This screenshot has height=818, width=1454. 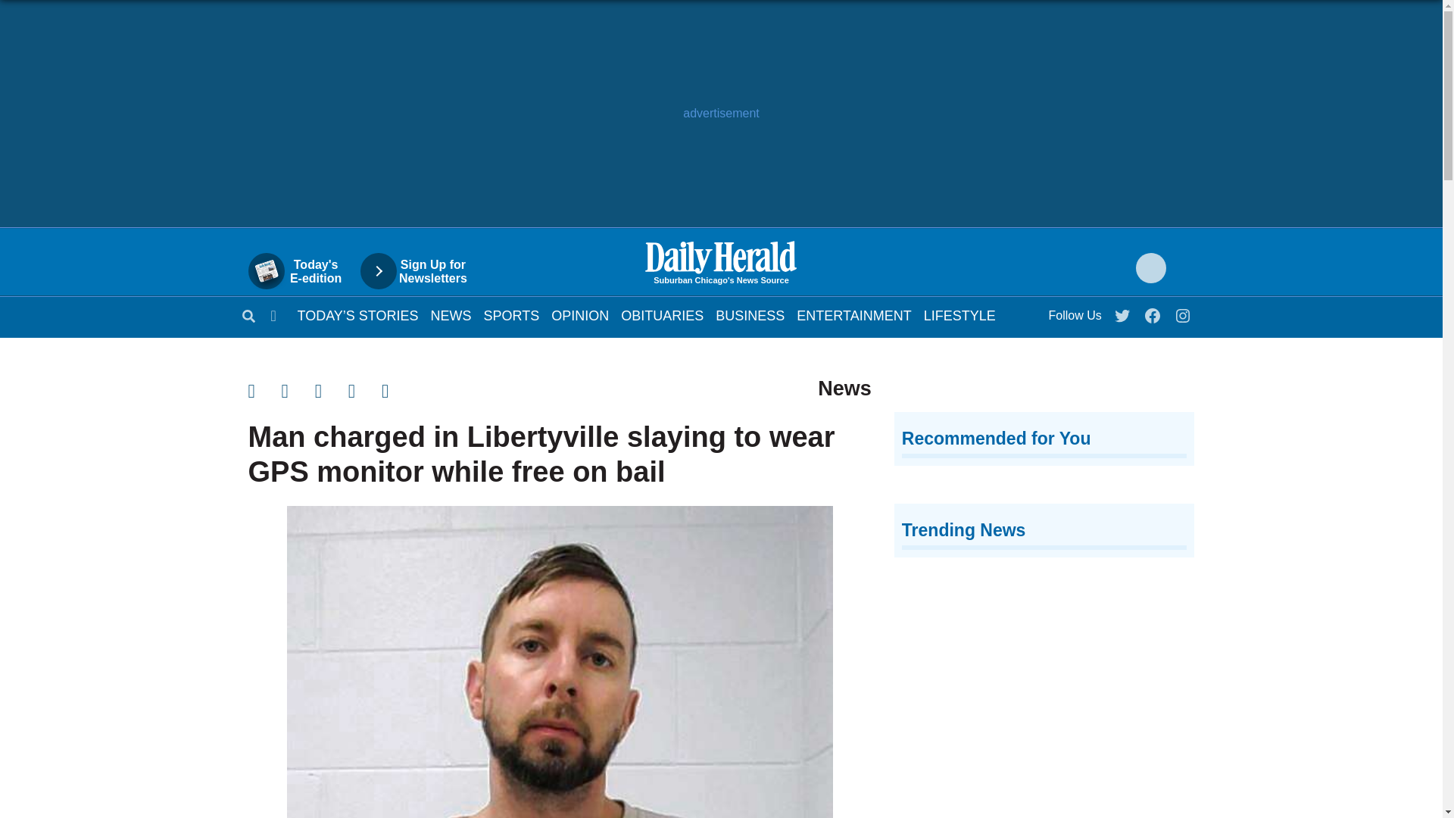 I want to click on SPORTS, so click(x=512, y=315).